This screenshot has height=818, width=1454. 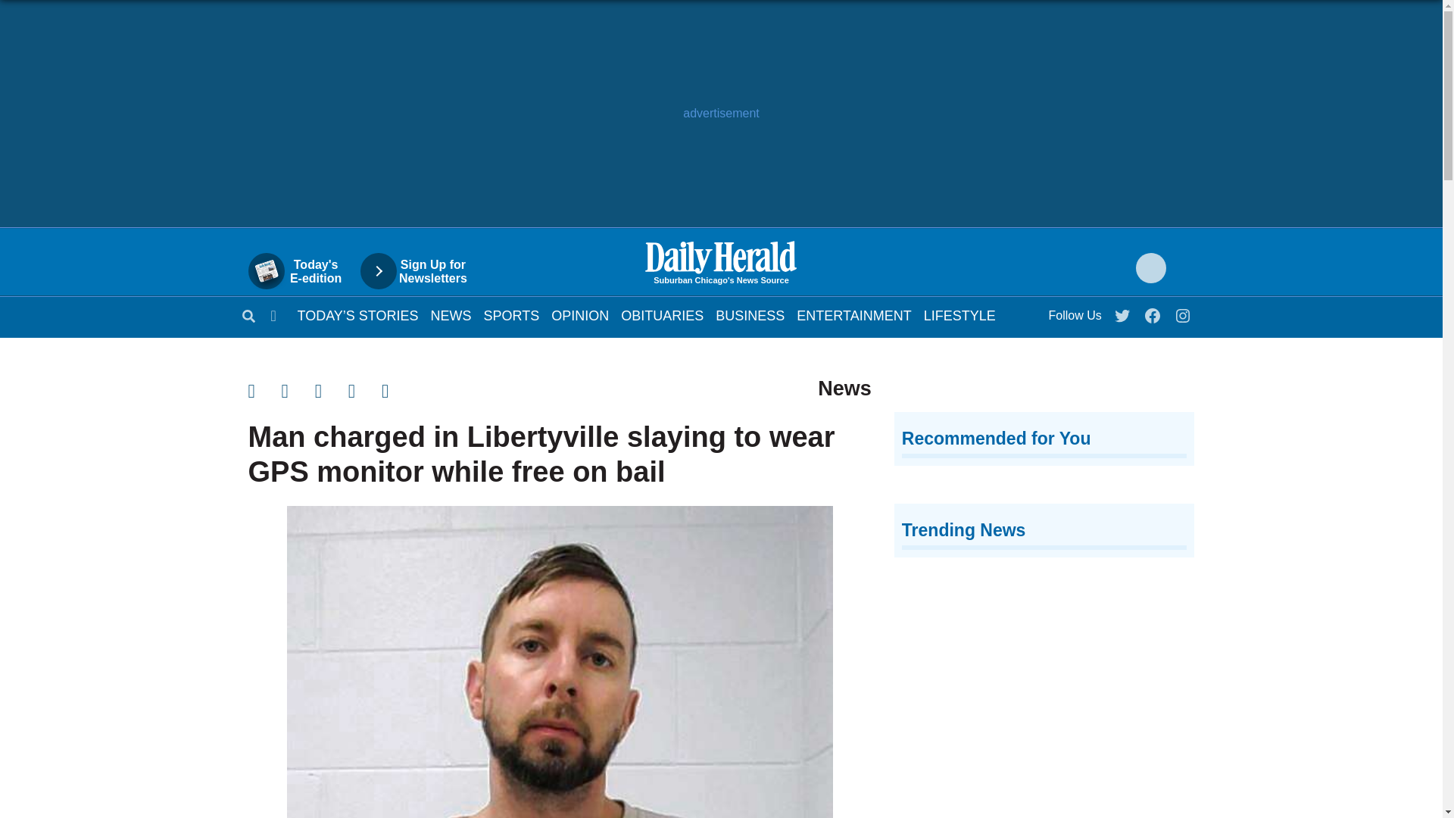 I want to click on SPORTS, so click(x=512, y=315).